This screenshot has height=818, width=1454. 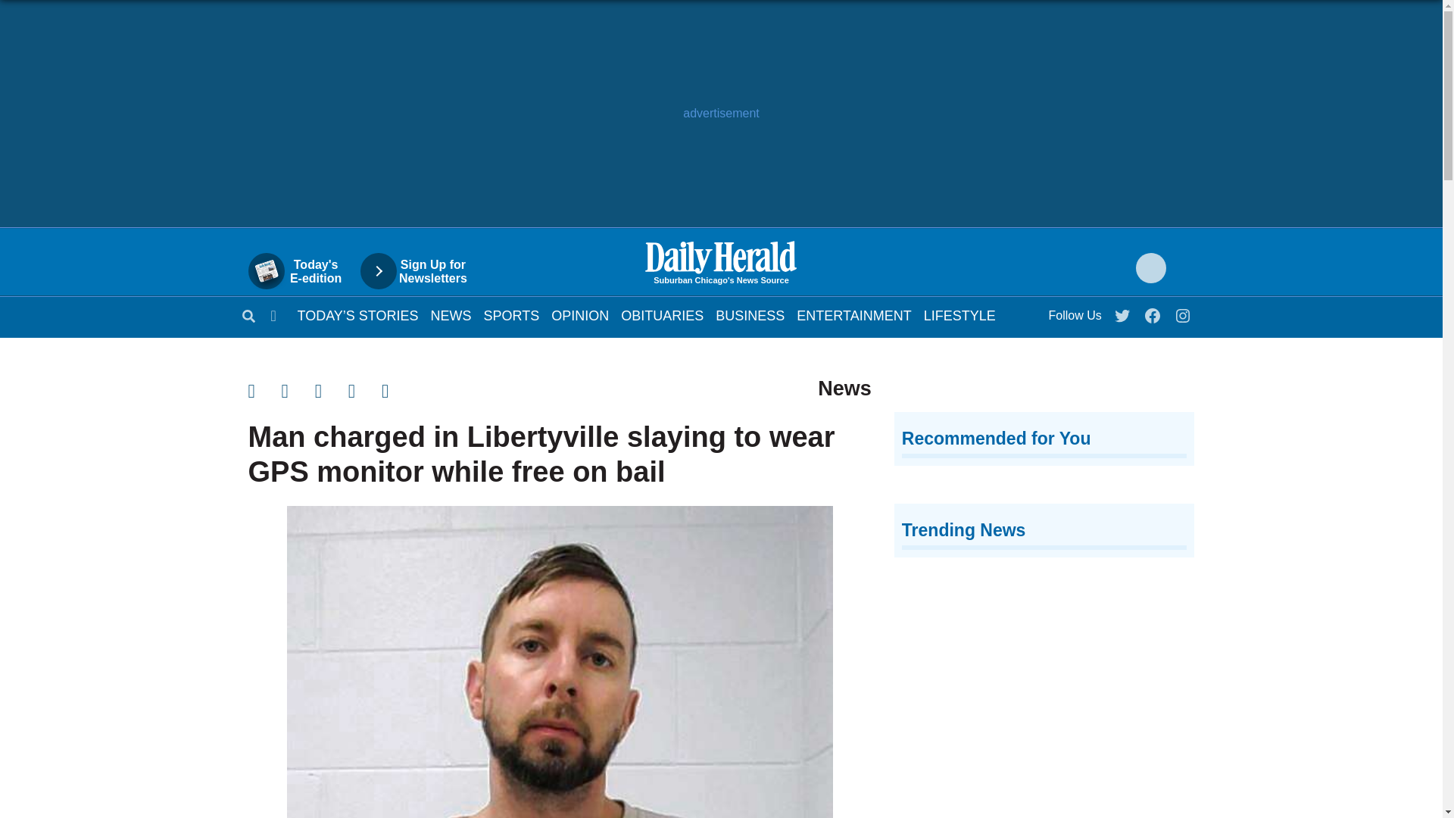 I want to click on SPORTS, so click(x=512, y=315).